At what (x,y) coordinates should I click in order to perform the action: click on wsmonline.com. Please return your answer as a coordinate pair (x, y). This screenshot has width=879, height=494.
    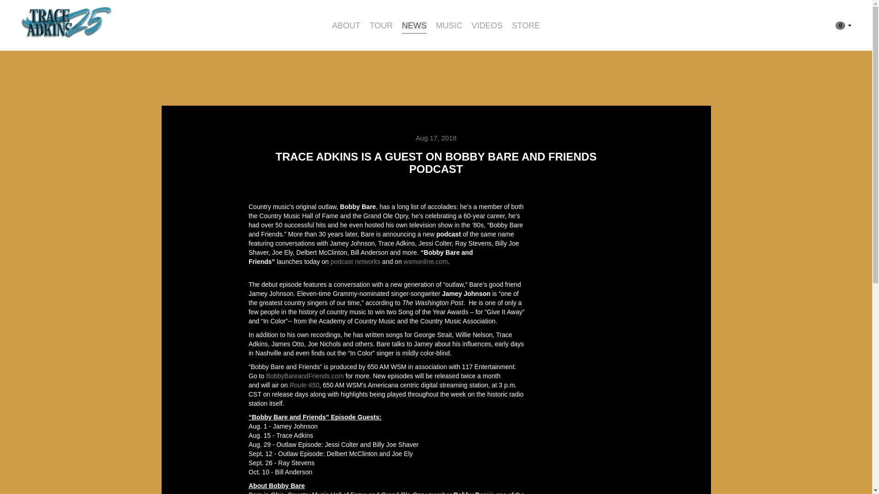
    Looking at the image, I should click on (425, 261).